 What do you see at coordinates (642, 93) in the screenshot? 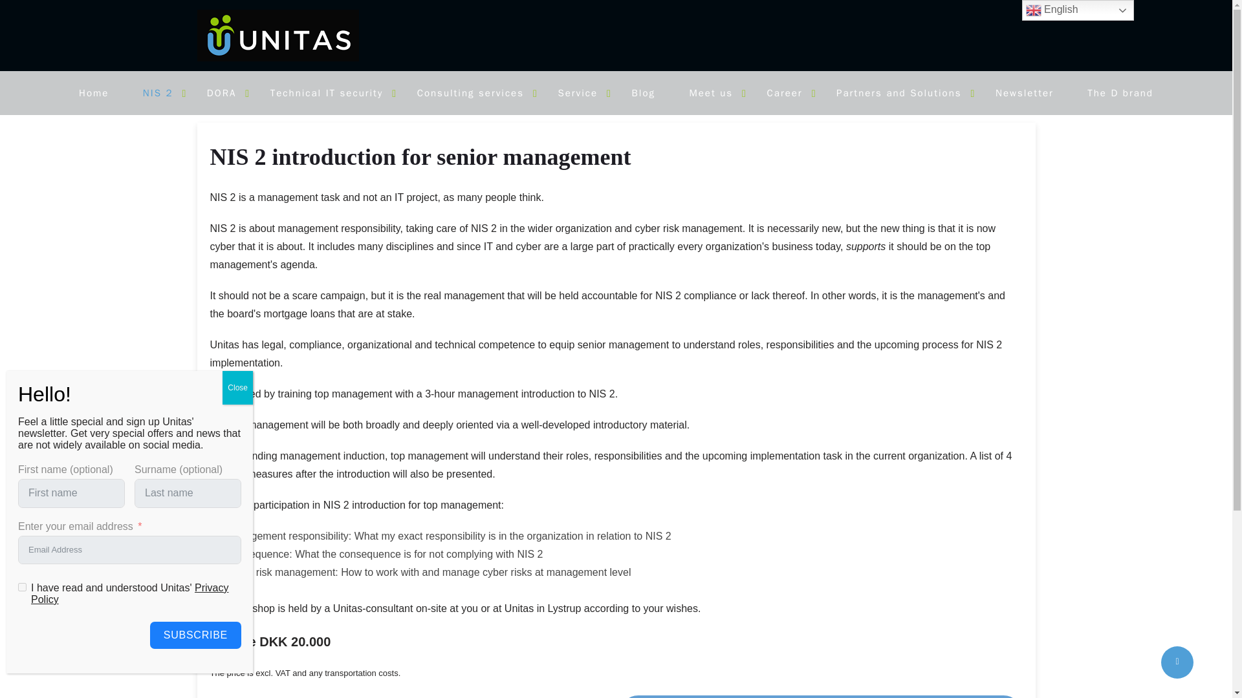
I see `Blog` at bounding box center [642, 93].